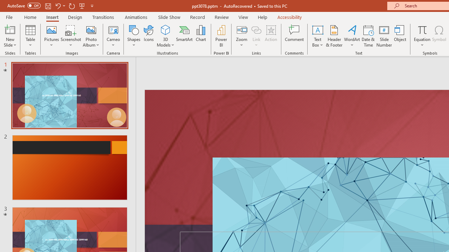 This screenshot has width=449, height=252. I want to click on Icons, so click(149, 36).